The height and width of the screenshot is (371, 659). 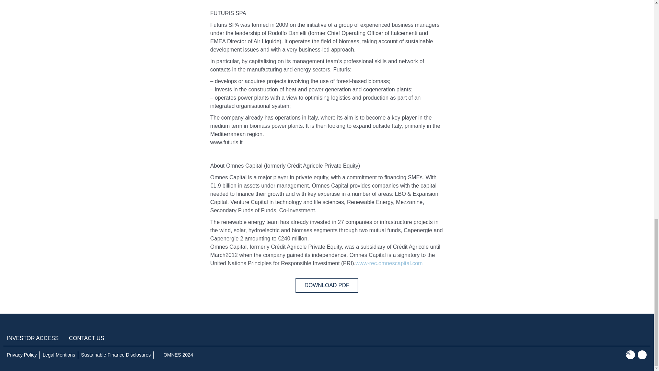 I want to click on INVESTOR ACCESS, so click(x=32, y=338).